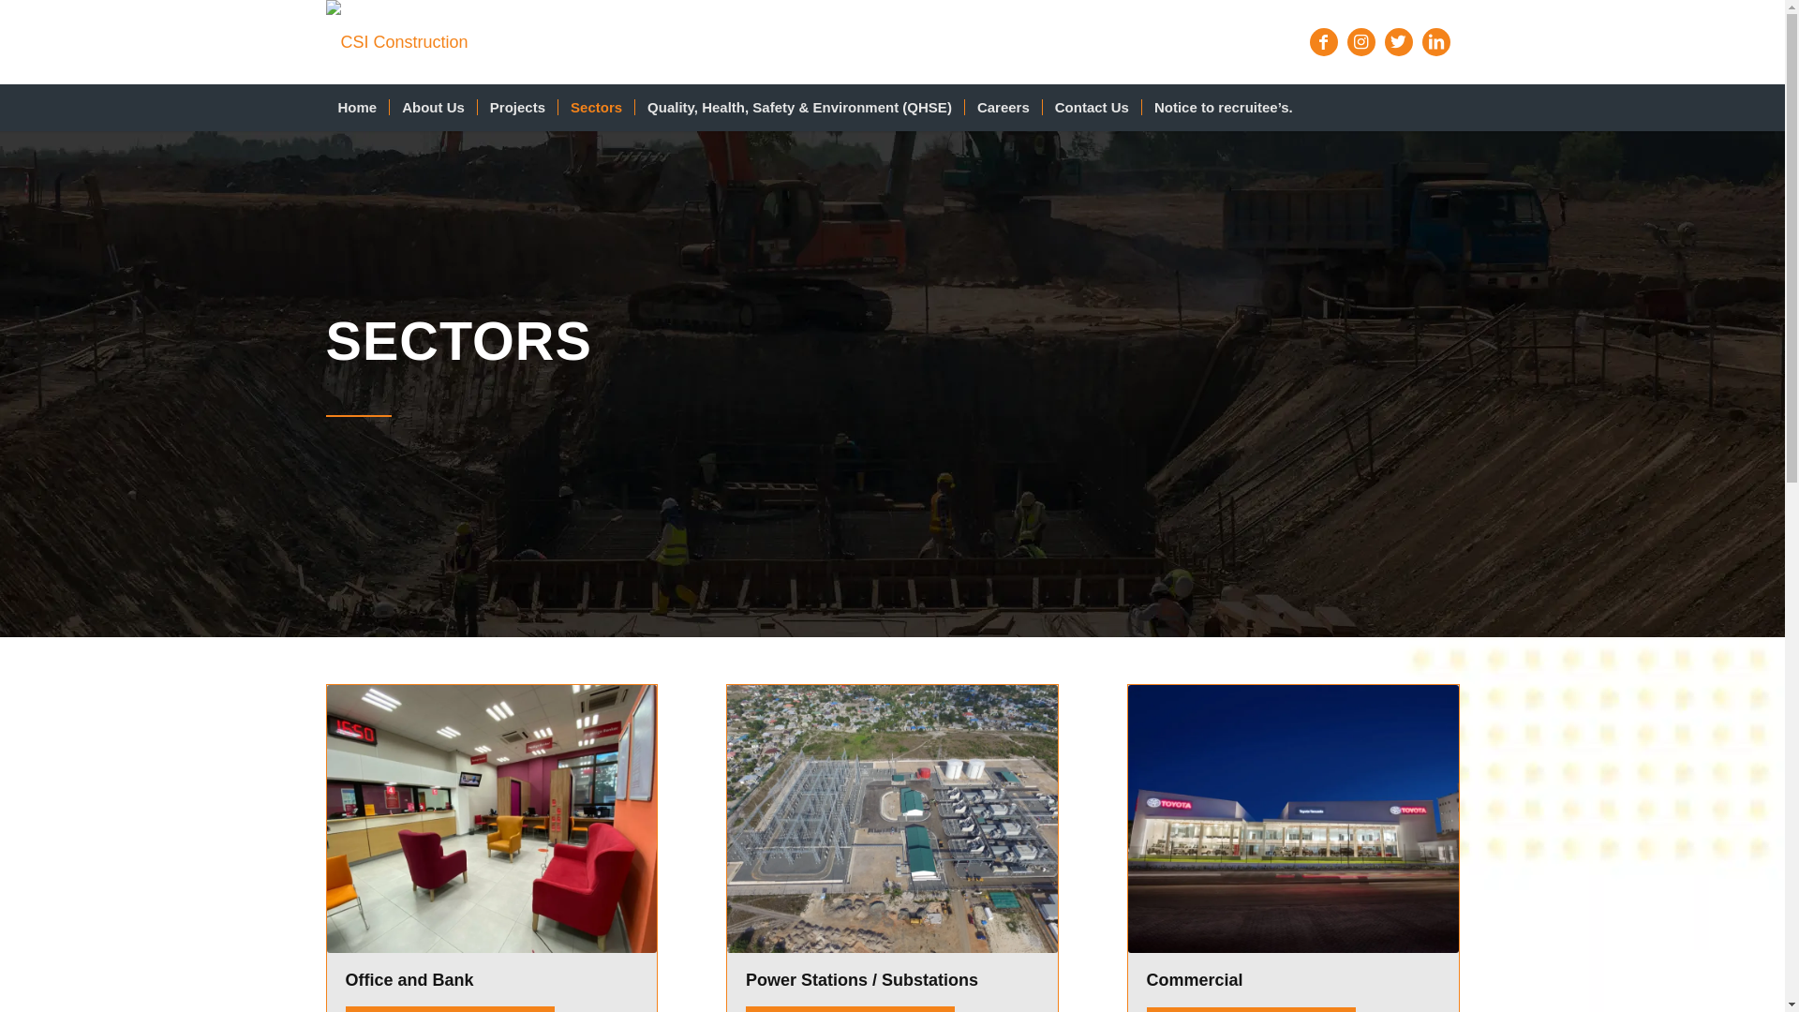 The image size is (1799, 1012). What do you see at coordinates (491, 819) in the screenshot?
I see `IMG-20200430-WA0089-1024x768` at bounding box center [491, 819].